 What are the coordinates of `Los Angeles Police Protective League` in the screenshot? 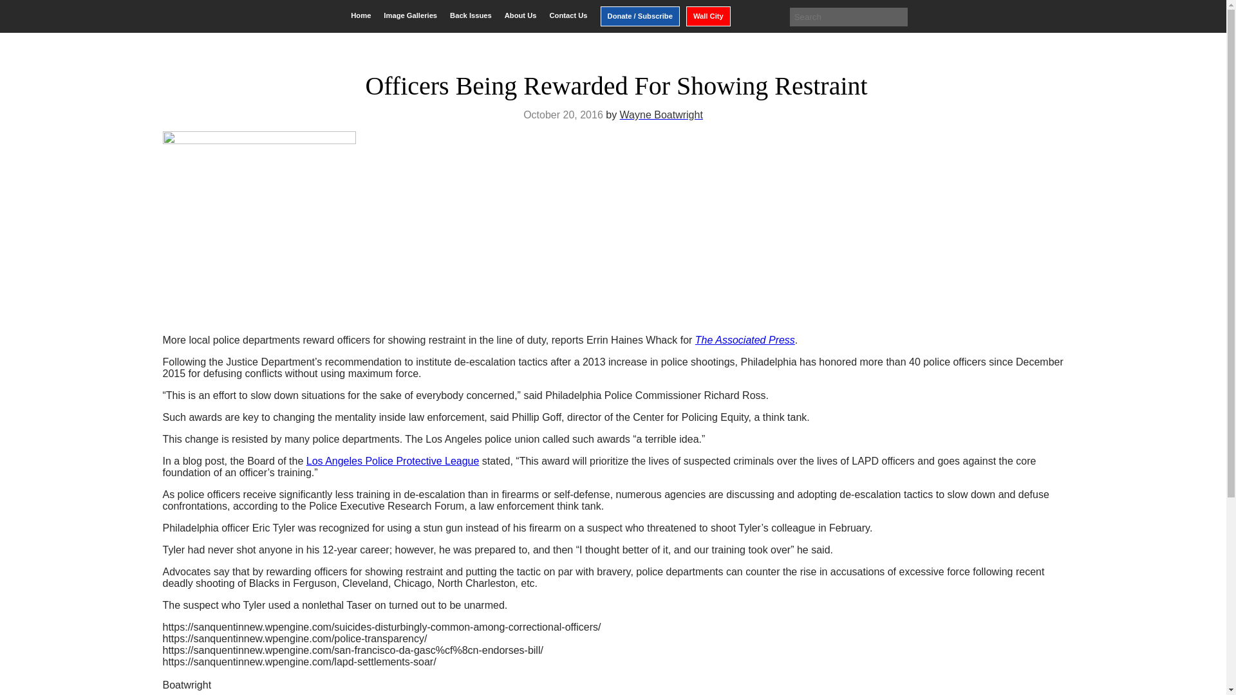 It's located at (393, 461).